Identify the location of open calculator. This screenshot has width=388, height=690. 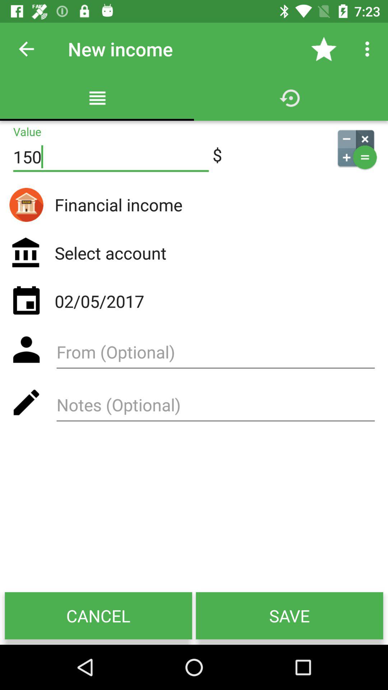
(356, 148).